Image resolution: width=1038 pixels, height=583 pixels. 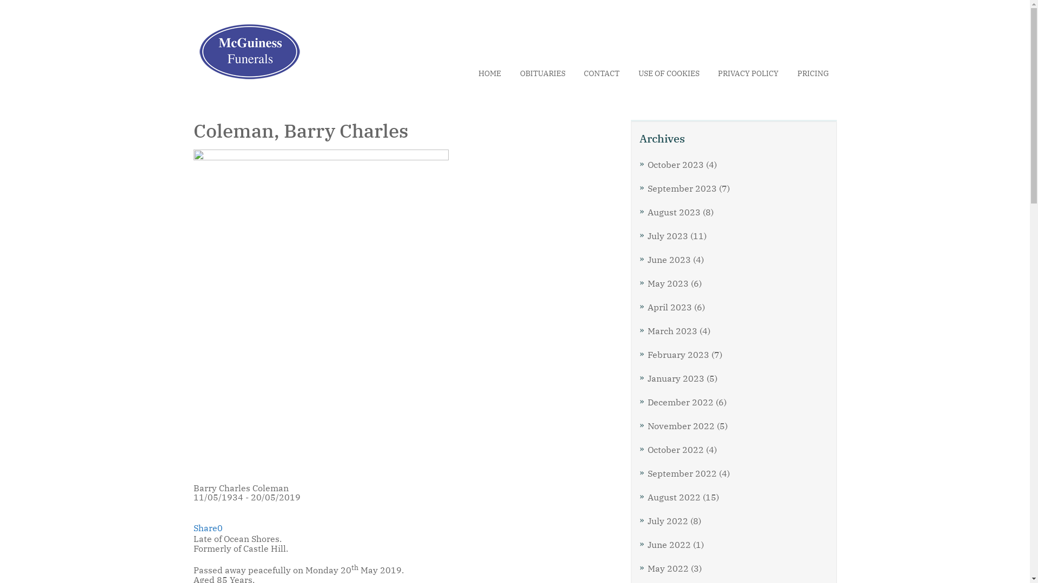 What do you see at coordinates (490, 73) in the screenshot?
I see `HOME` at bounding box center [490, 73].